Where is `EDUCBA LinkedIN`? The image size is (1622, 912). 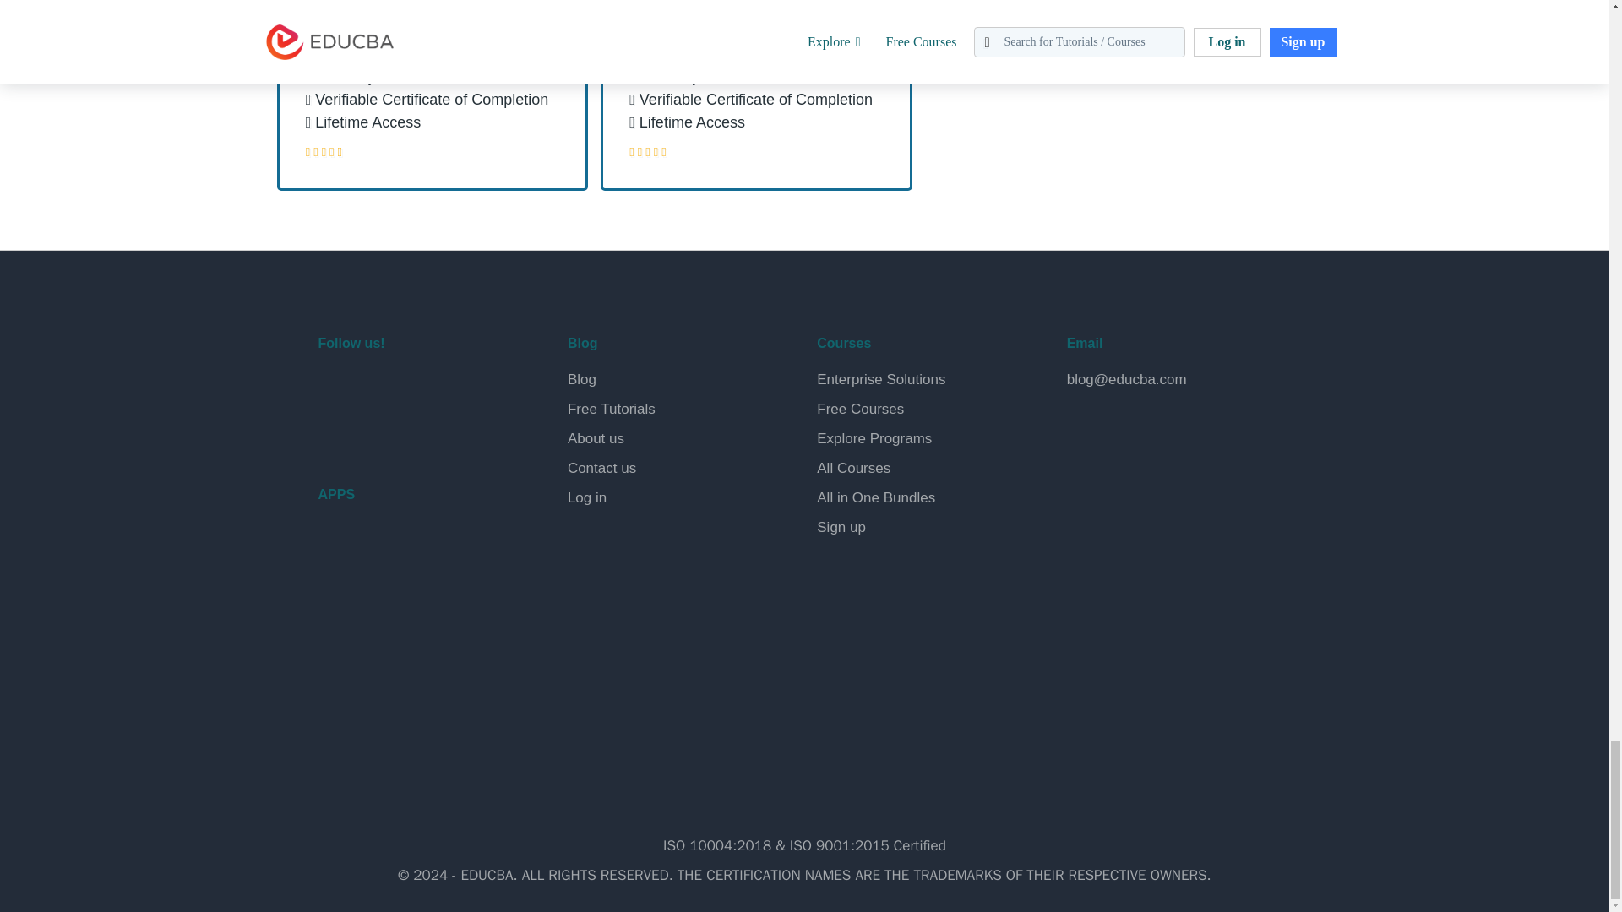 EDUCBA LinkedIN is located at coordinates (414, 388).